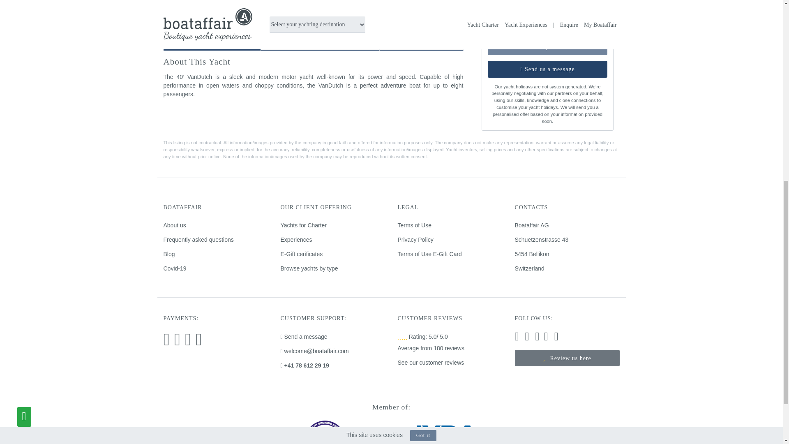  Describe the element at coordinates (556, 338) in the screenshot. I see `Watch us on Youtube` at that location.